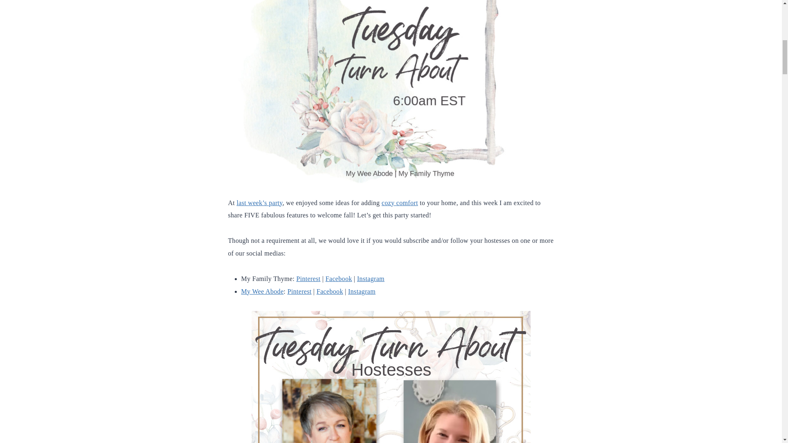  Describe the element at coordinates (262, 291) in the screenshot. I see `My Wee Abode` at that location.